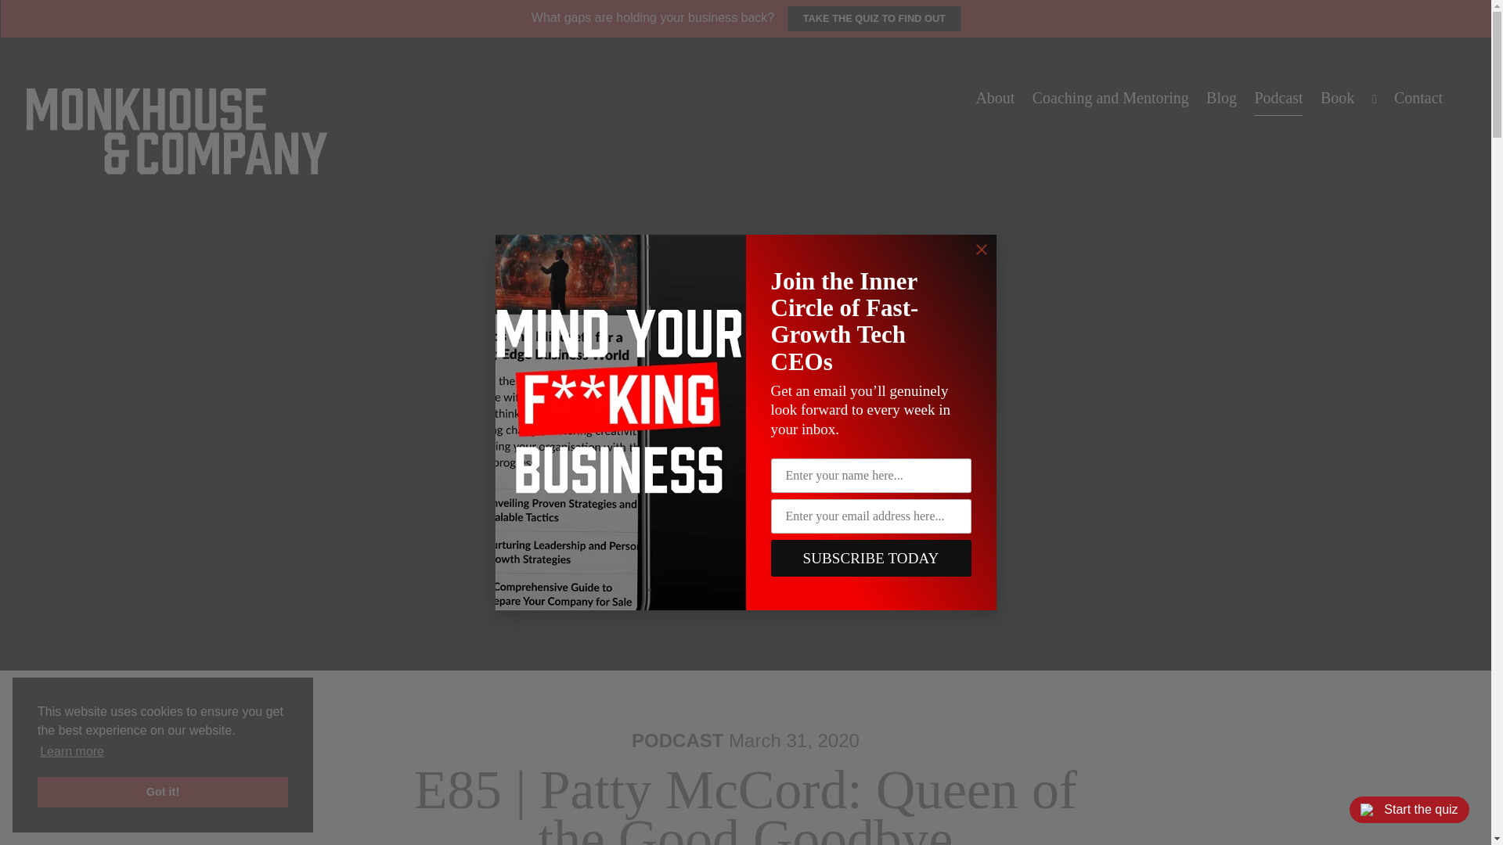 The width and height of the screenshot is (1503, 845). What do you see at coordinates (1278, 98) in the screenshot?
I see `Podcast` at bounding box center [1278, 98].